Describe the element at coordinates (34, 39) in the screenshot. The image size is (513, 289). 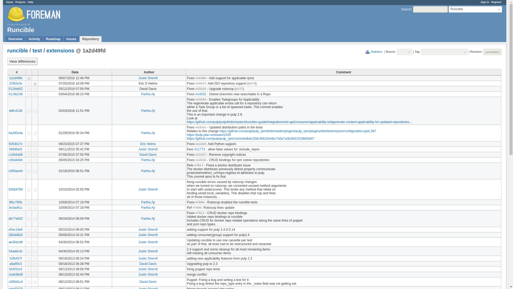
I see `Activity` at that location.